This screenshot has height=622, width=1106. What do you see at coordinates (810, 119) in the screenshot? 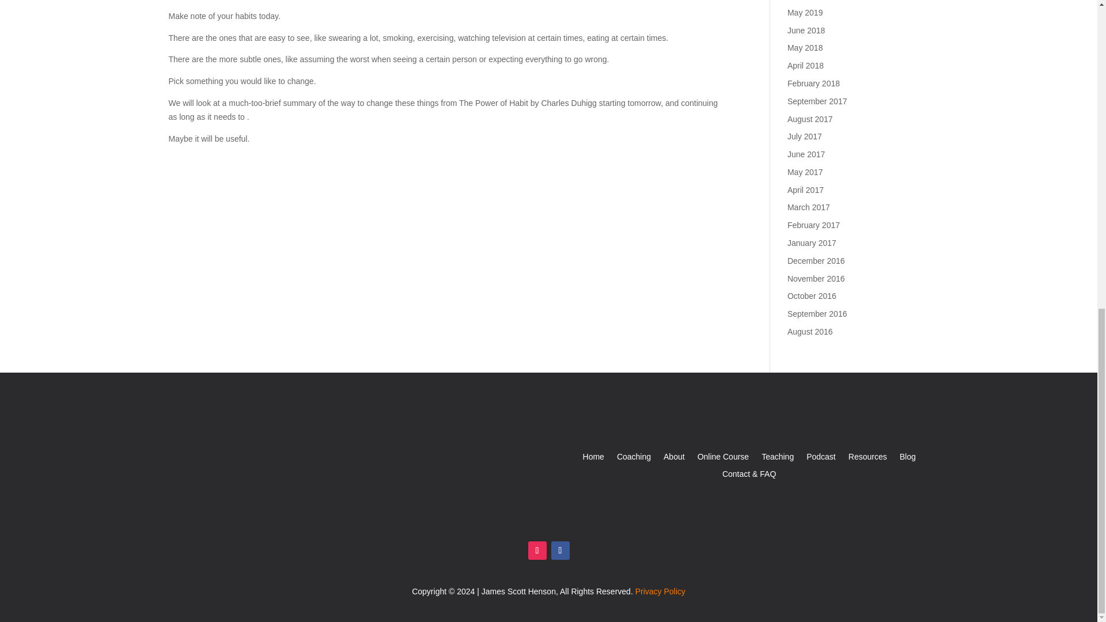
I see `August 2017` at bounding box center [810, 119].